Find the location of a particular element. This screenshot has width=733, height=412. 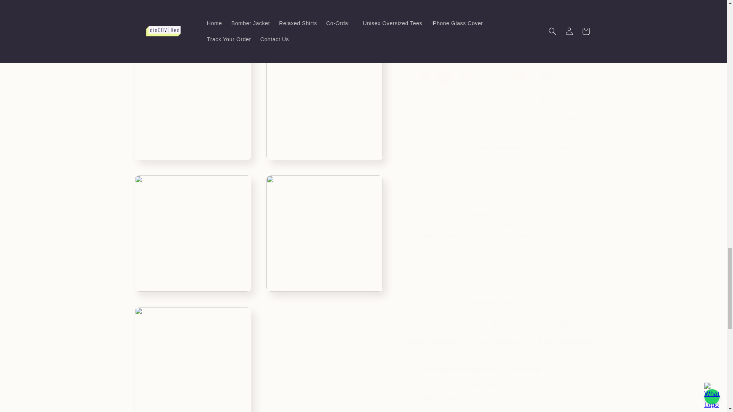

Open media 14 in modal is located at coordinates (192, 11).